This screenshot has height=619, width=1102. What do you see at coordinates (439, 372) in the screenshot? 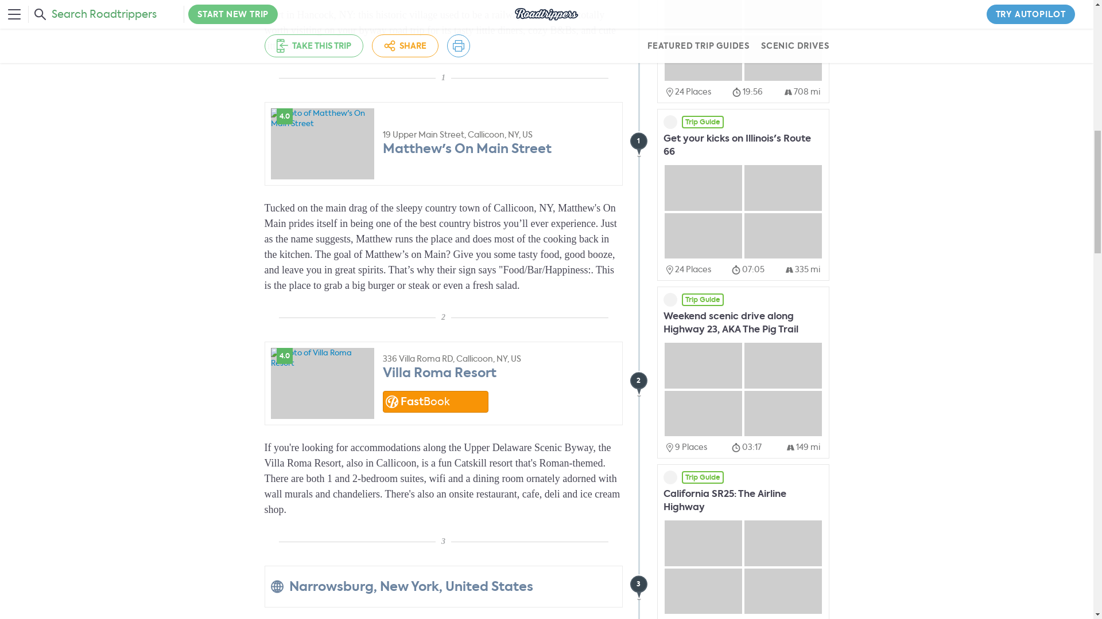
I see `Villa Roma Resort` at bounding box center [439, 372].